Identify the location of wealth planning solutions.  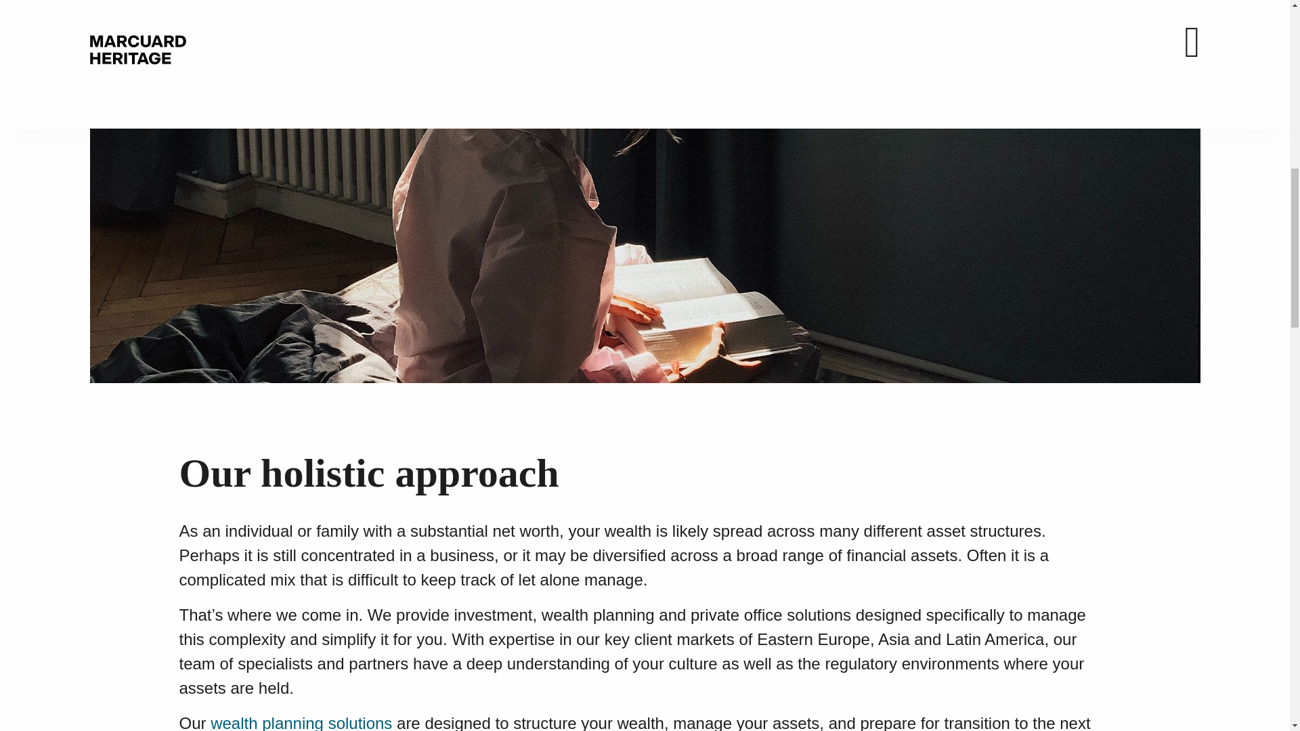
(301, 723).